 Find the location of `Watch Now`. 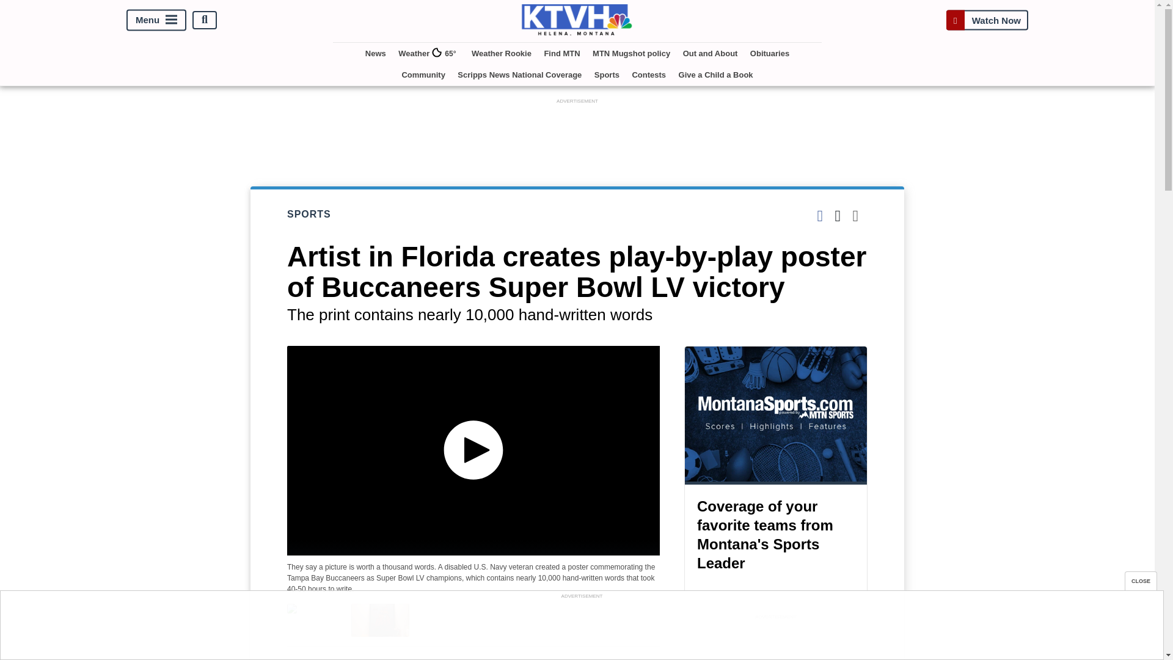

Watch Now is located at coordinates (987, 20).